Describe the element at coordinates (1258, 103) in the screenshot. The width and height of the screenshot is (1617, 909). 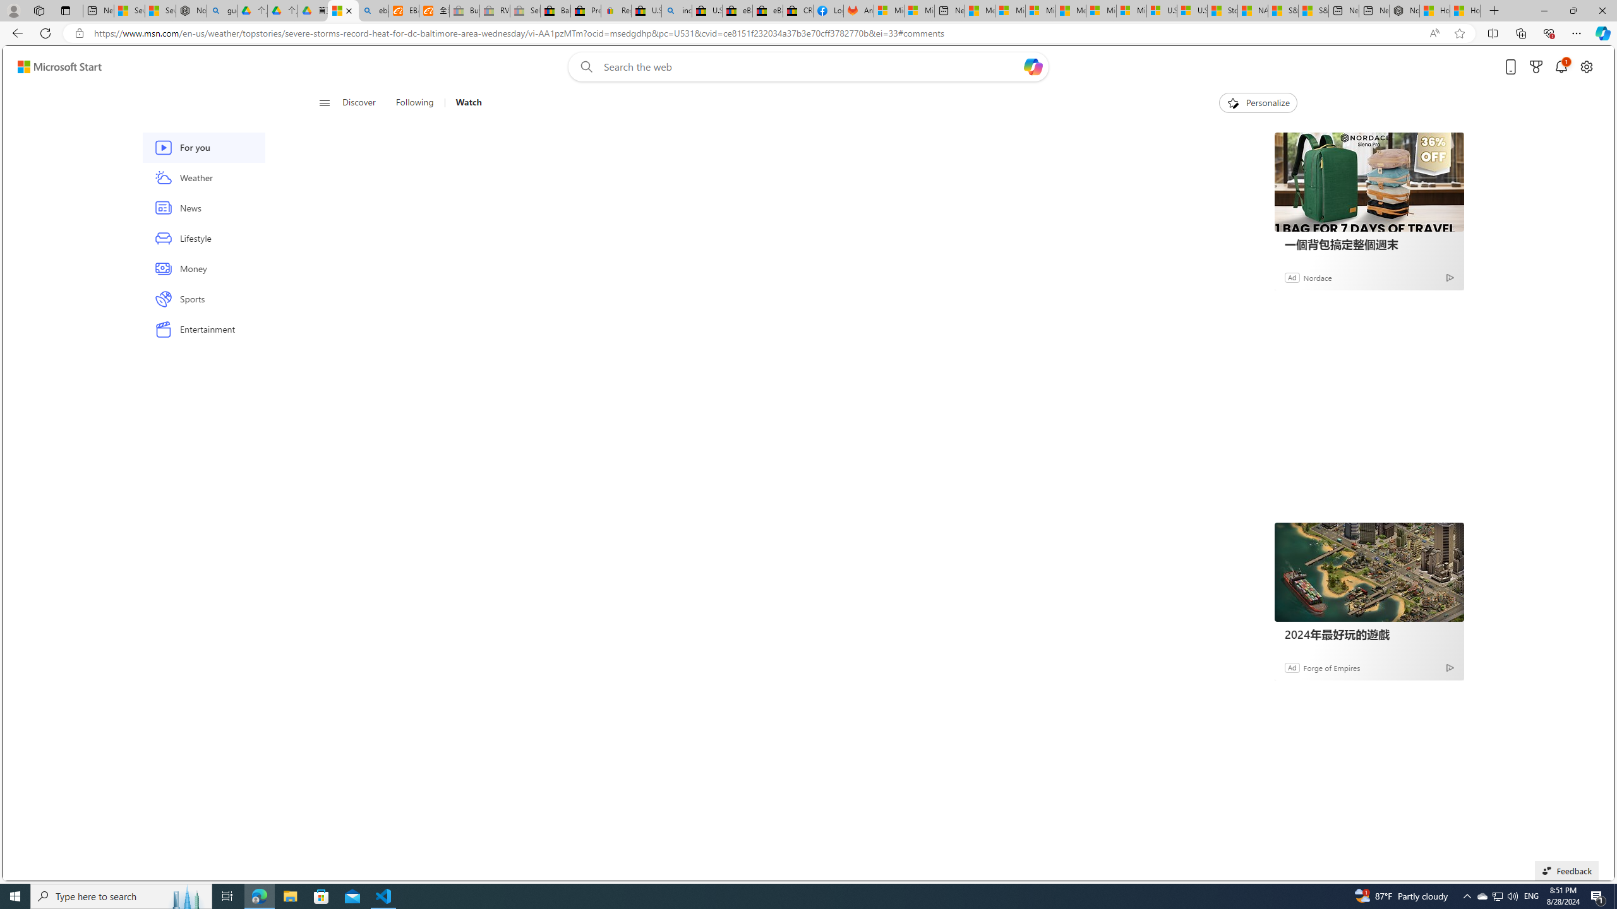
I see `Personalize` at that location.